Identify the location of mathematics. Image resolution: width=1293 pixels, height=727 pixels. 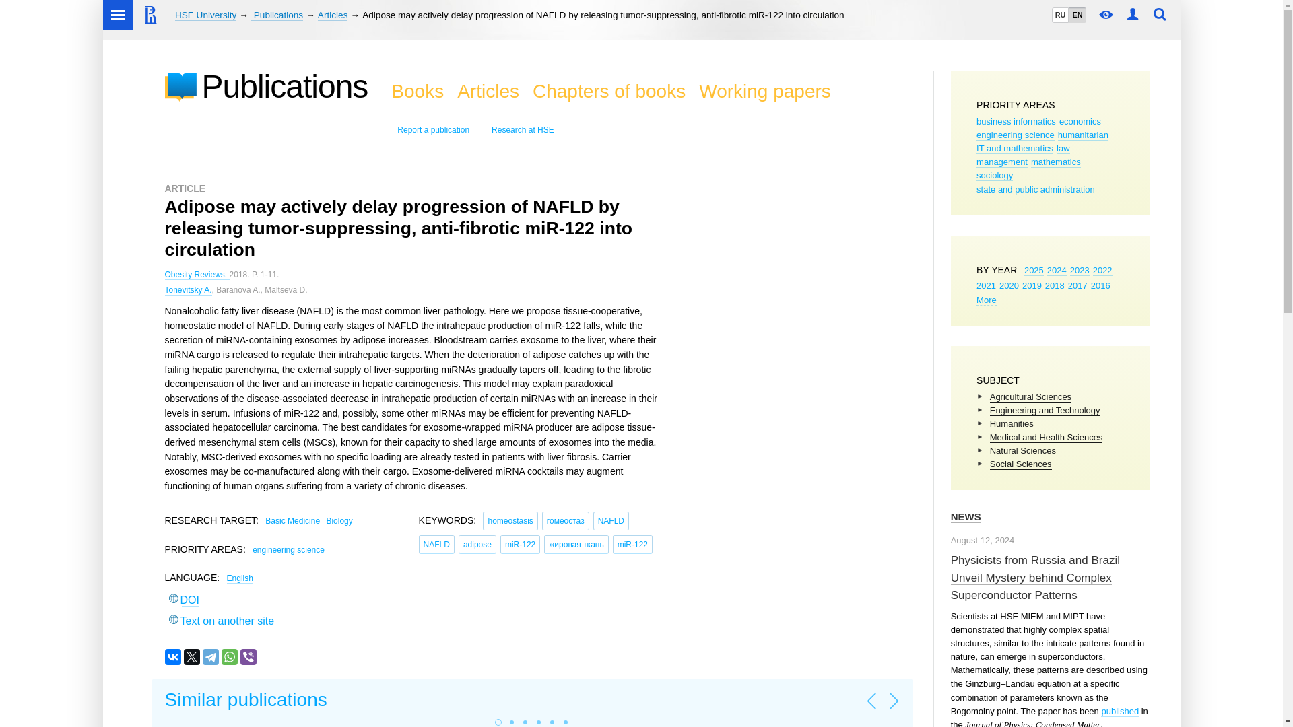
(1056, 162).